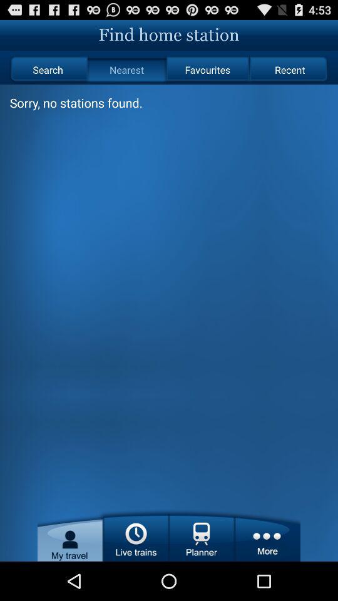 This screenshot has width=338, height=601. What do you see at coordinates (126, 70) in the screenshot?
I see `choose the radio button to the left of the favourites item` at bounding box center [126, 70].